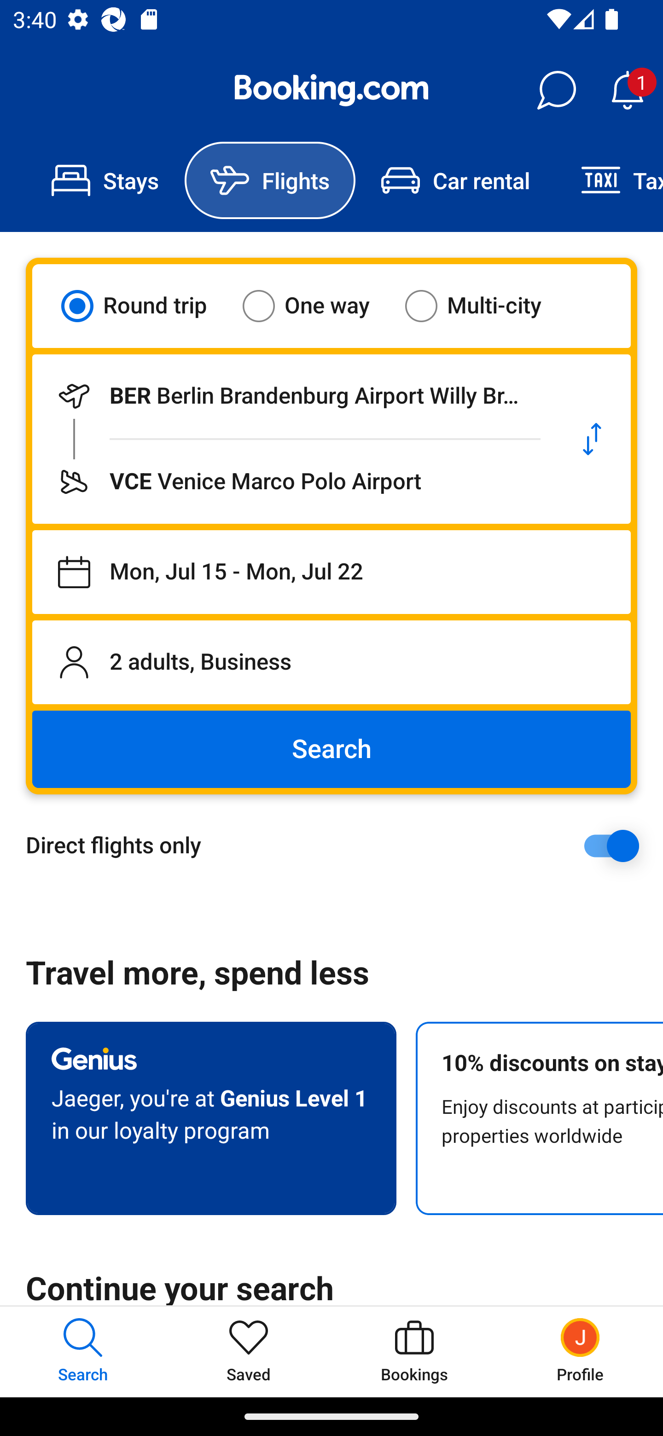 This screenshot has height=1436, width=663. Describe the element at coordinates (331, 662) in the screenshot. I see `2 adults, Business` at that location.